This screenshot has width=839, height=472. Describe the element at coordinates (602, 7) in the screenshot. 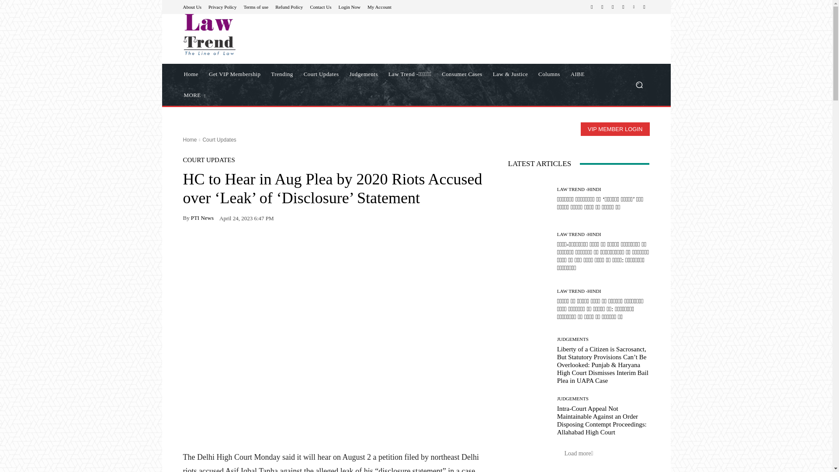

I see `Instagram` at that location.